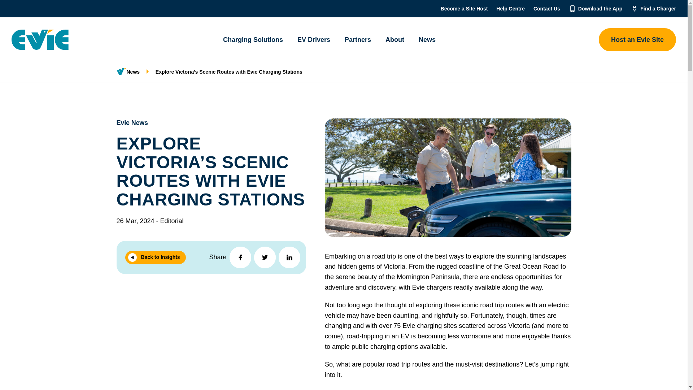 This screenshot has width=693, height=390. I want to click on Host an Evie Site, so click(637, 39).